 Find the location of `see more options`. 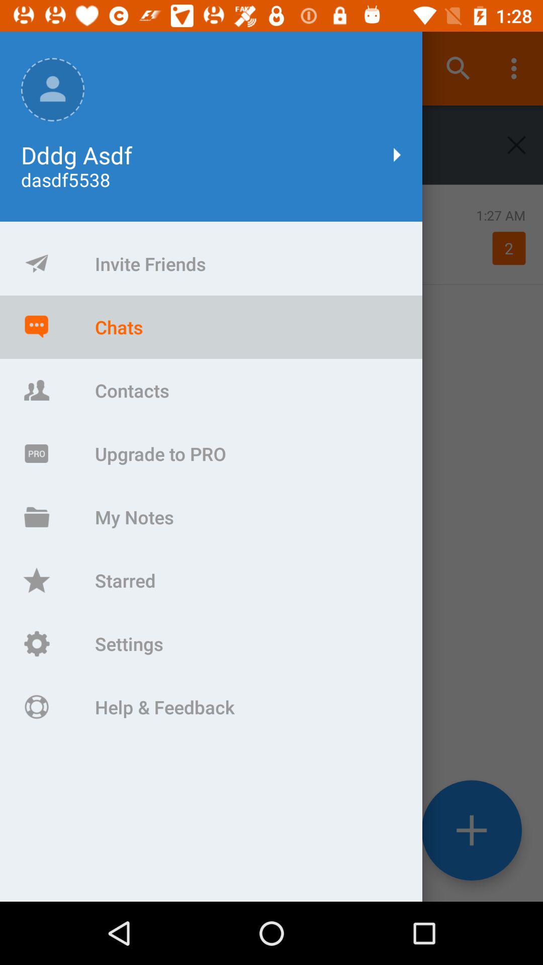

see more options is located at coordinates (472, 830).